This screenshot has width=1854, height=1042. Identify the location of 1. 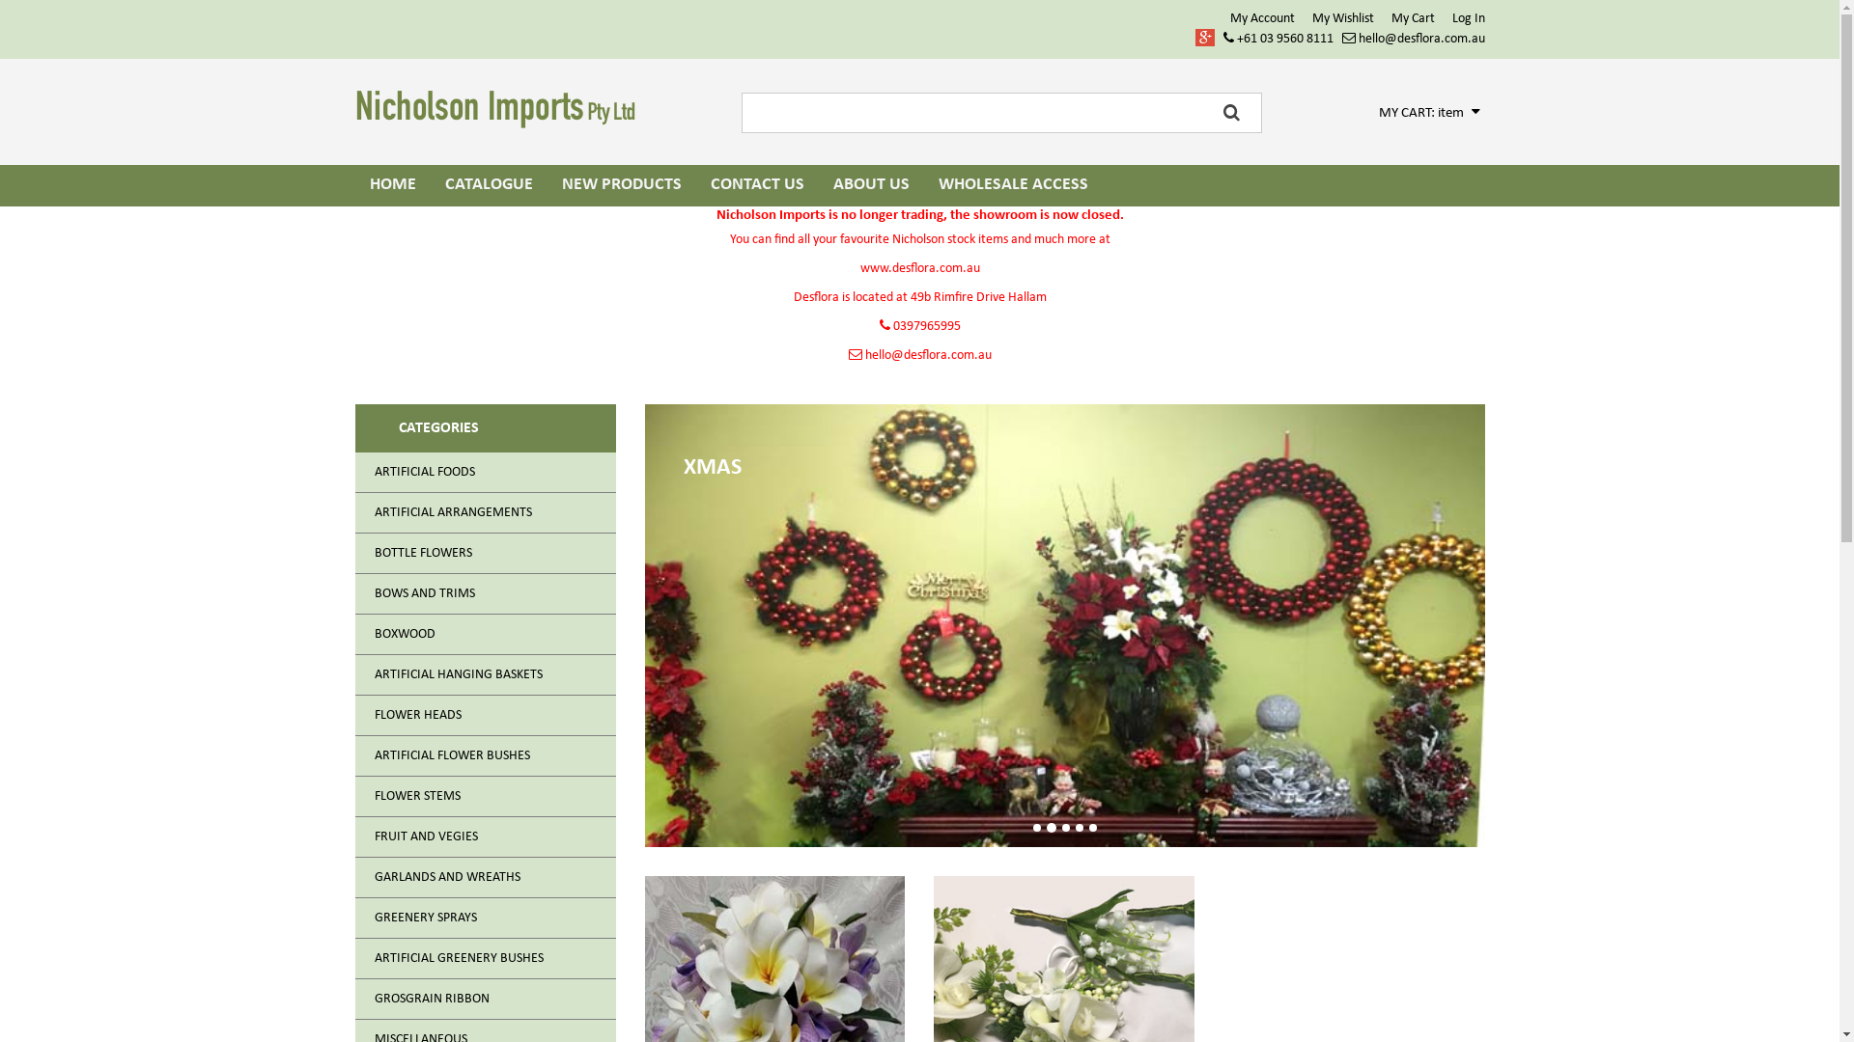
(1037, 828).